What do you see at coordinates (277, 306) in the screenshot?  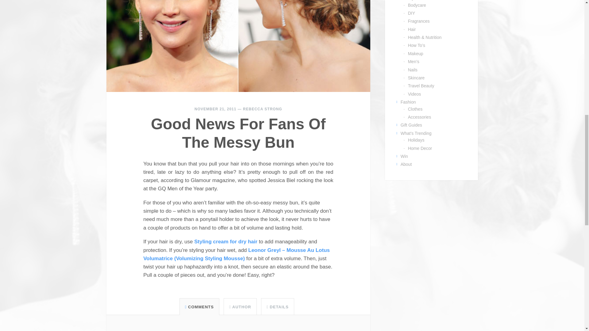 I see `DETAILS` at bounding box center [277, 306].